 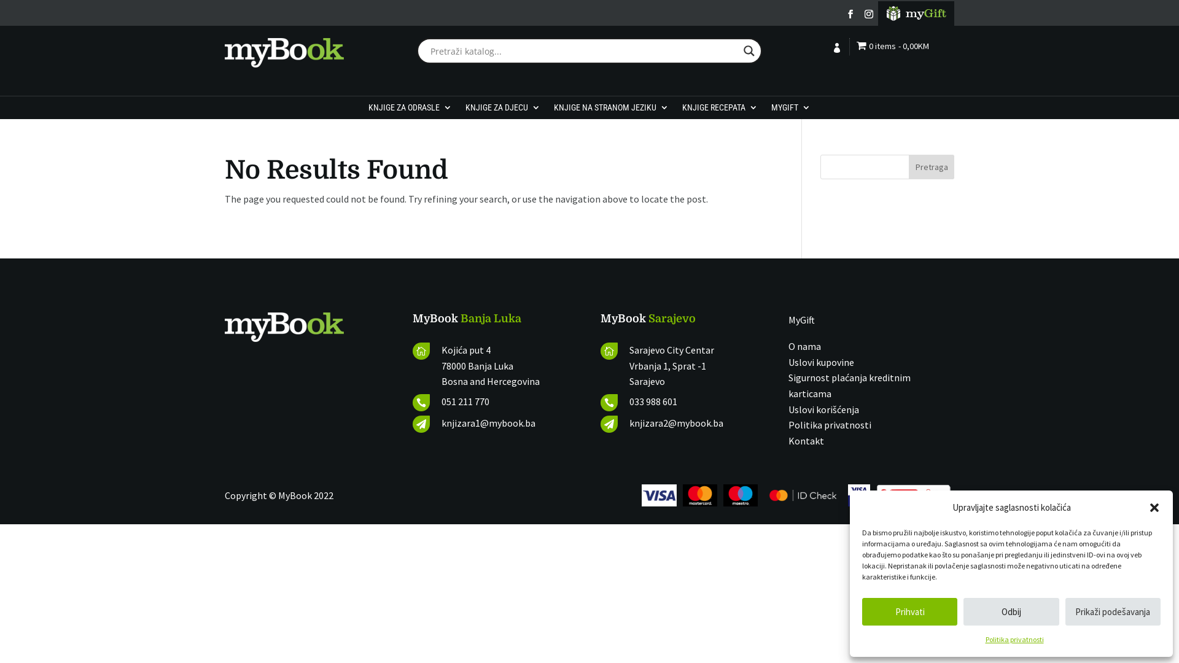 I want to click on Pretraga, so click(x=932, y=167).